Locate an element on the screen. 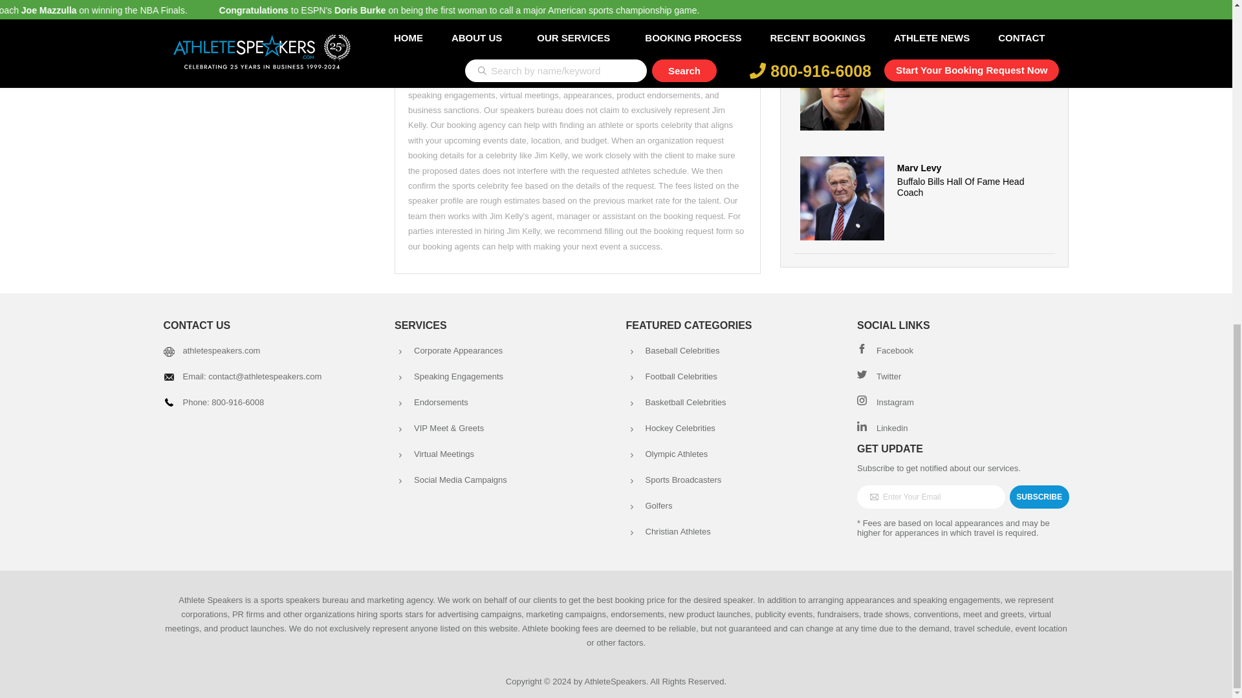 The height and width of the screenshot is (698, 1242). Steve Tasker Former Buffalo Bills All-Pro Receiver is located at coordinates (924, 88).